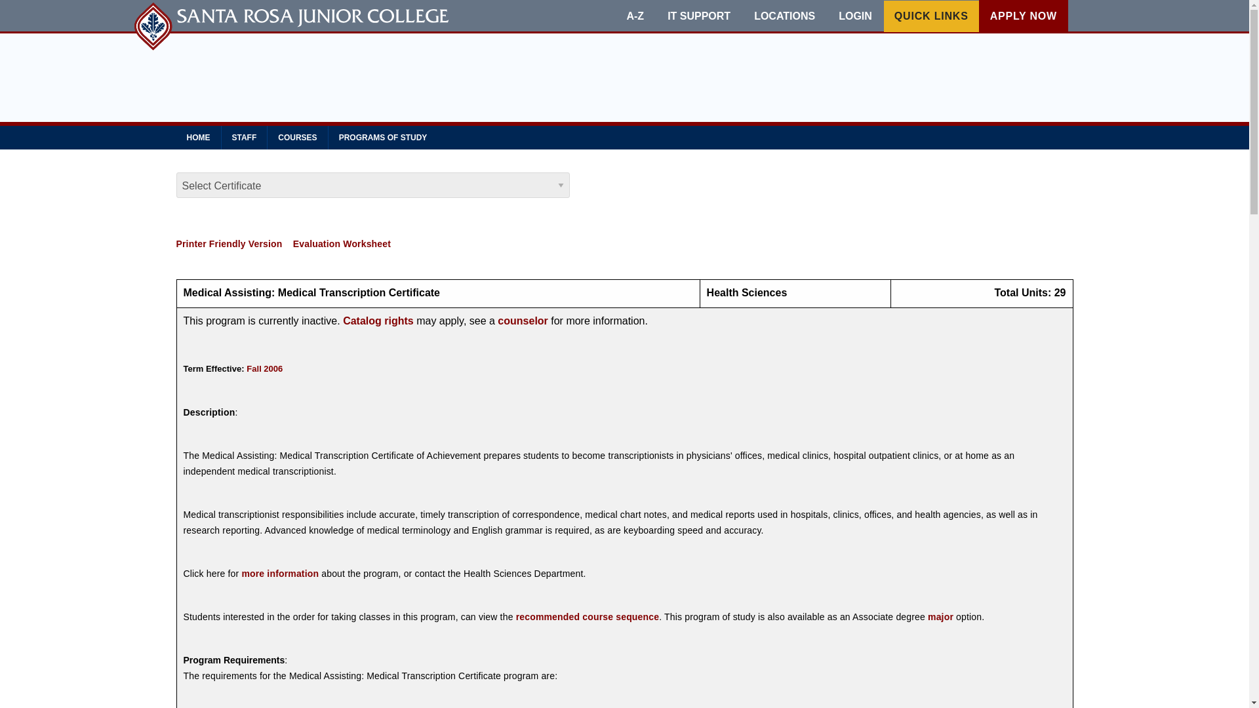 The image size is (1259, 708). I want to click on IT SUPPORT, so click(698, 16).